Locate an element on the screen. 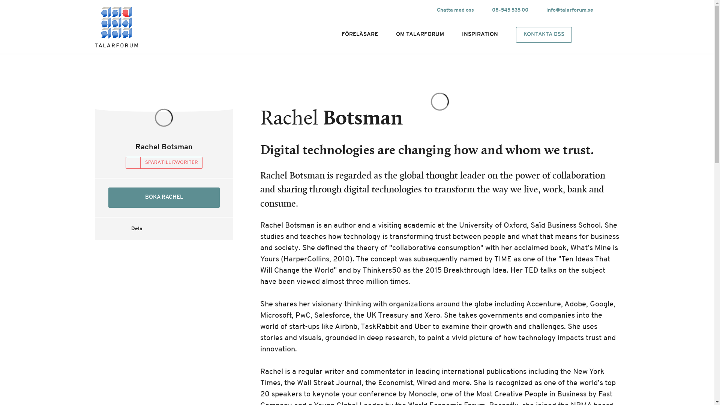 The height and width of the screenshot is (405, 720). Instagram is located at coordinates (360, 10).